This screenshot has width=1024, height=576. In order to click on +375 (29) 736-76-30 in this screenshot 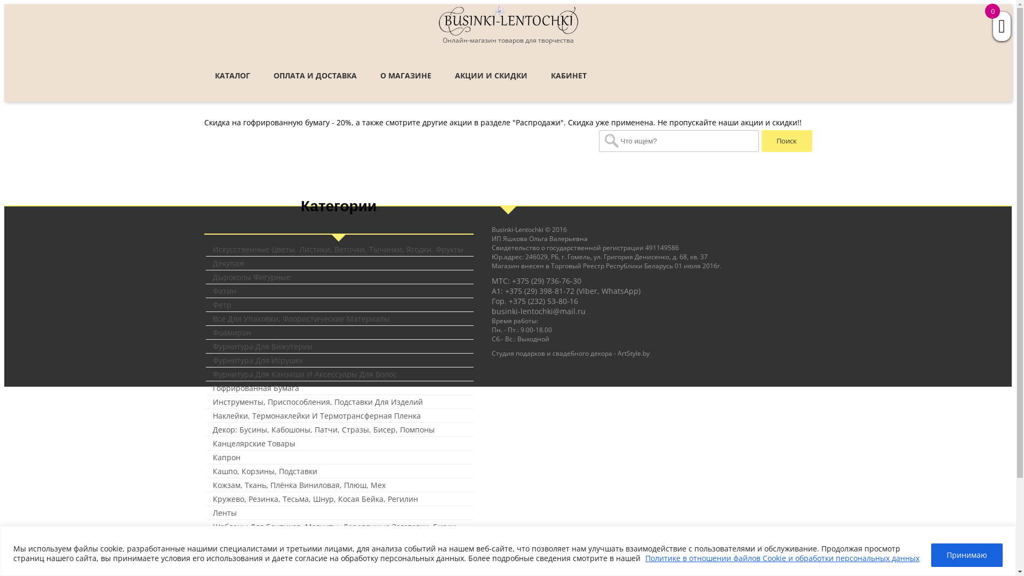, I will do `click(547, 281)`.